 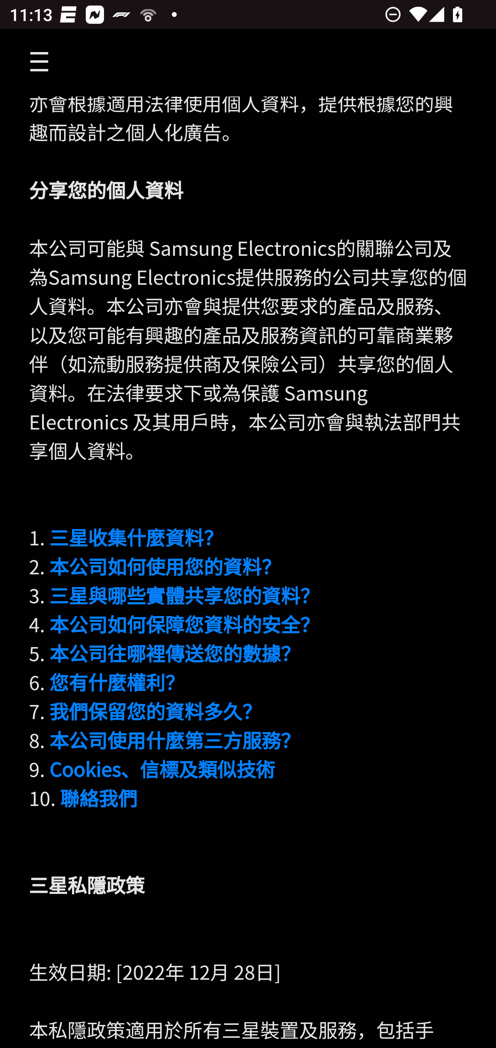 I want to click on 三星與哪些實體共享您的資料？, so click(x=184, y=596).